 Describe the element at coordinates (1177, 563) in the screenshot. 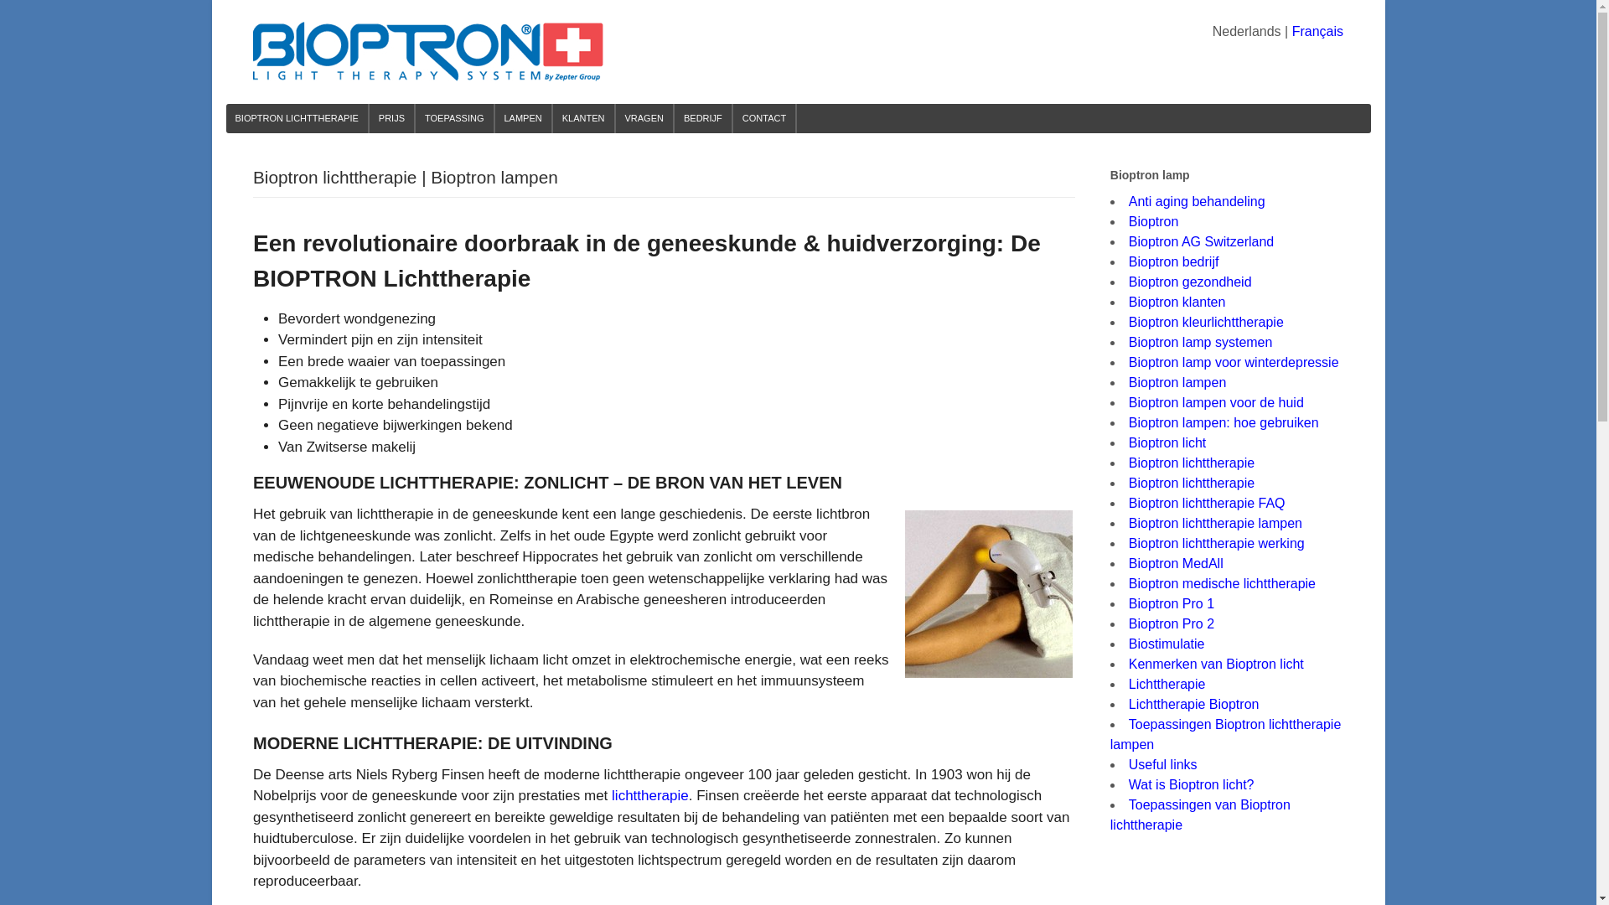

I see `Bioptron MedAll` at that location.